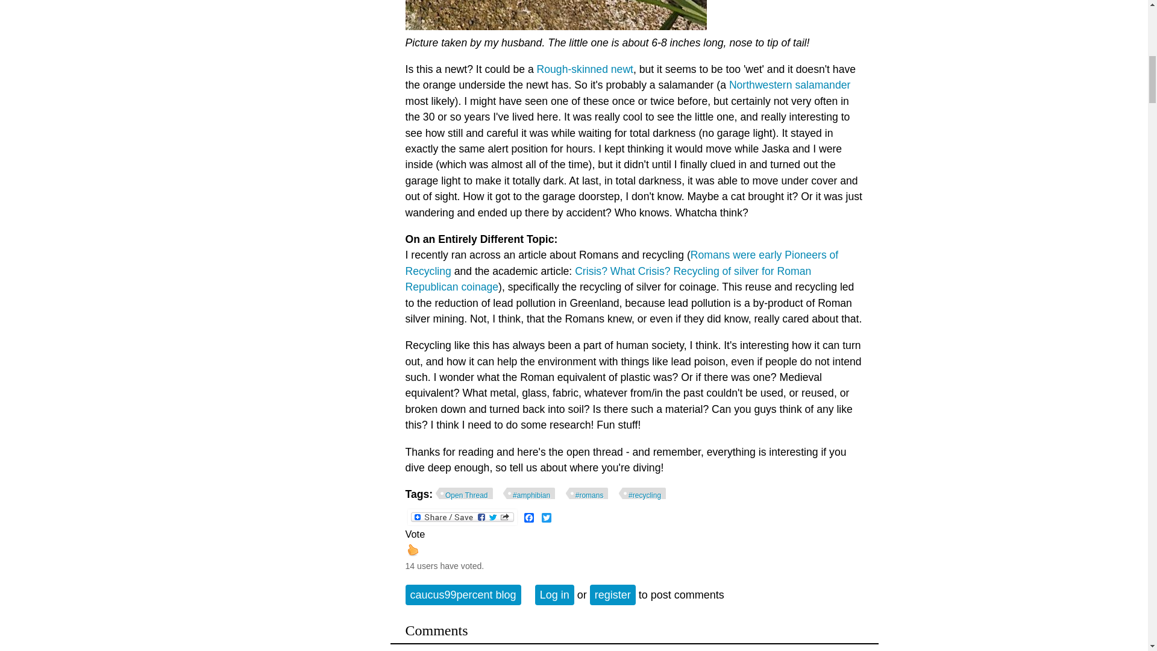 Image resolution: width=1157 pixels, height=651 pixels. What do you see at coordinates (621, 263) in the screenshot?
I see `Romans were early Pioneers of Recycling` at bounding box center [621, 263].